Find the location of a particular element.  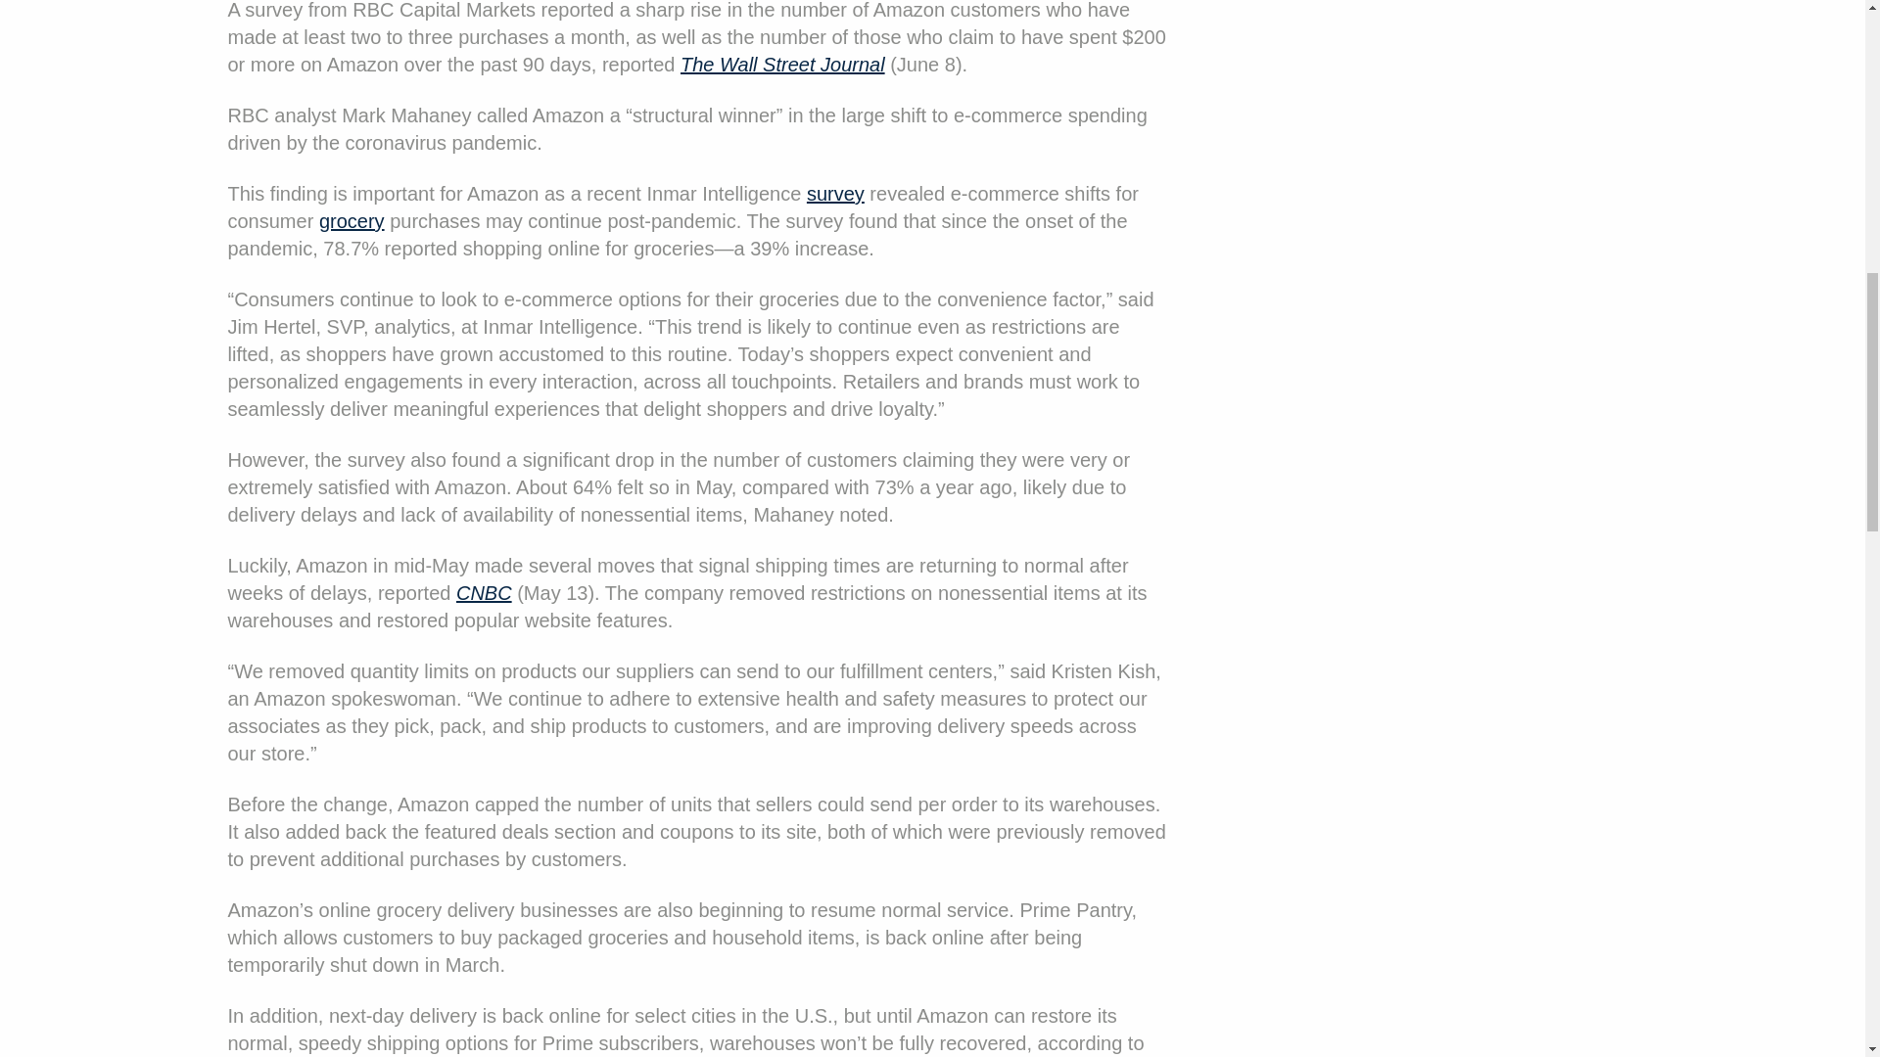

ADVISORY SERVICES is located at coordinates (924, 440).